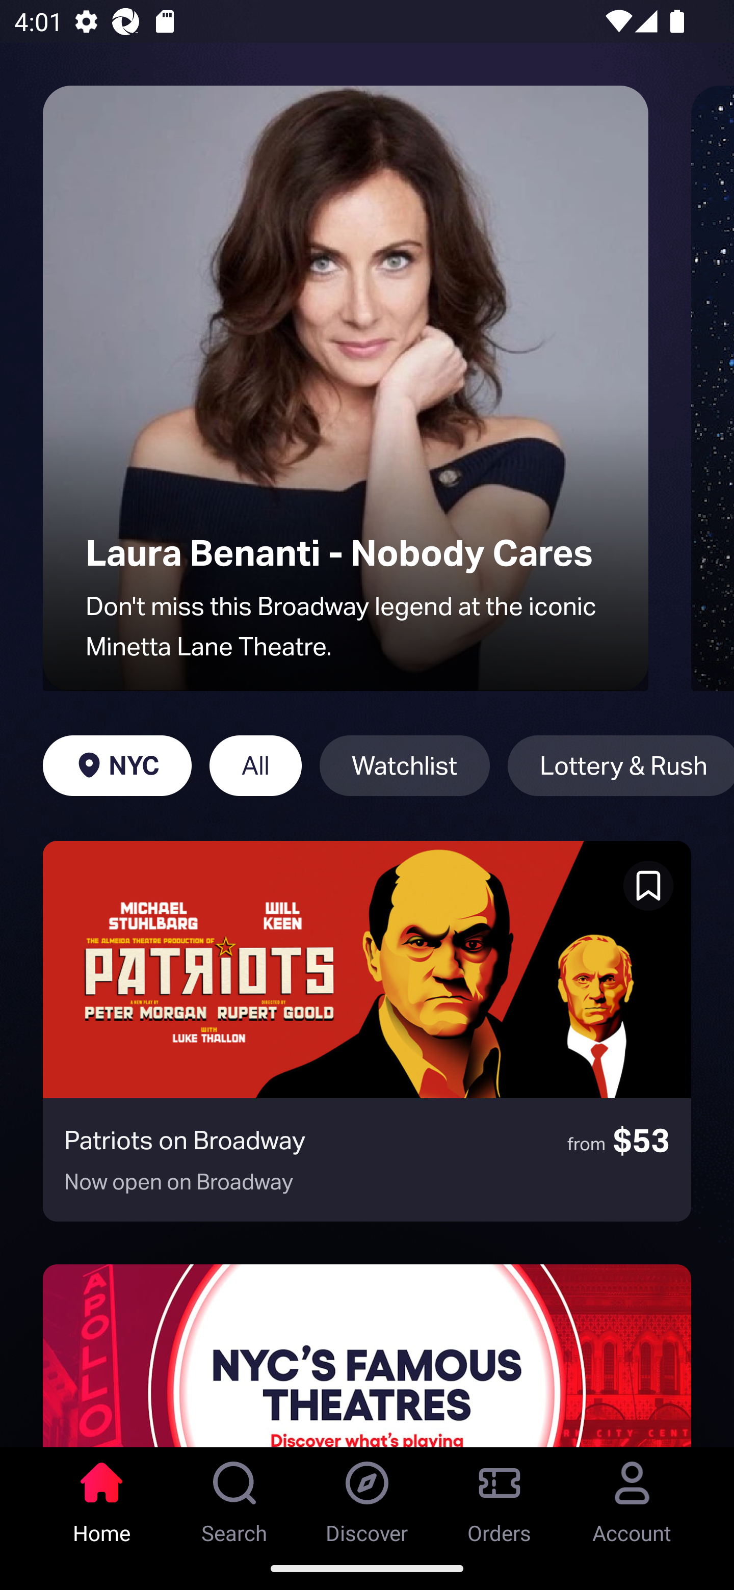 Image resolution: width=734 pixels, height=1590 pixels. Describe the element at coordinates (404, 765) in the screenshot. I see `Watchlist` at that location.